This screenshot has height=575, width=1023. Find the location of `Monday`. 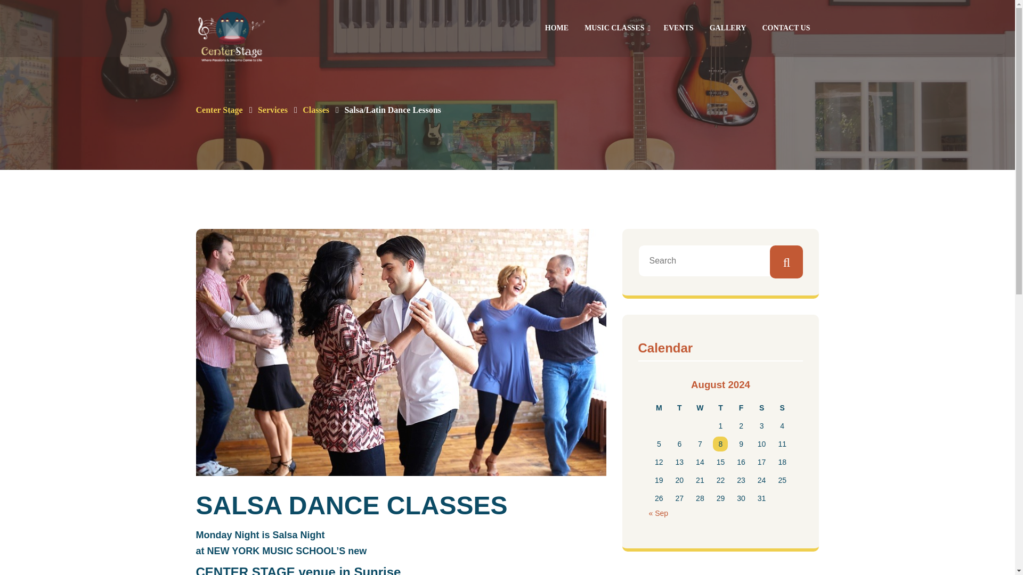

Monday is located at coordinates (659, 408).